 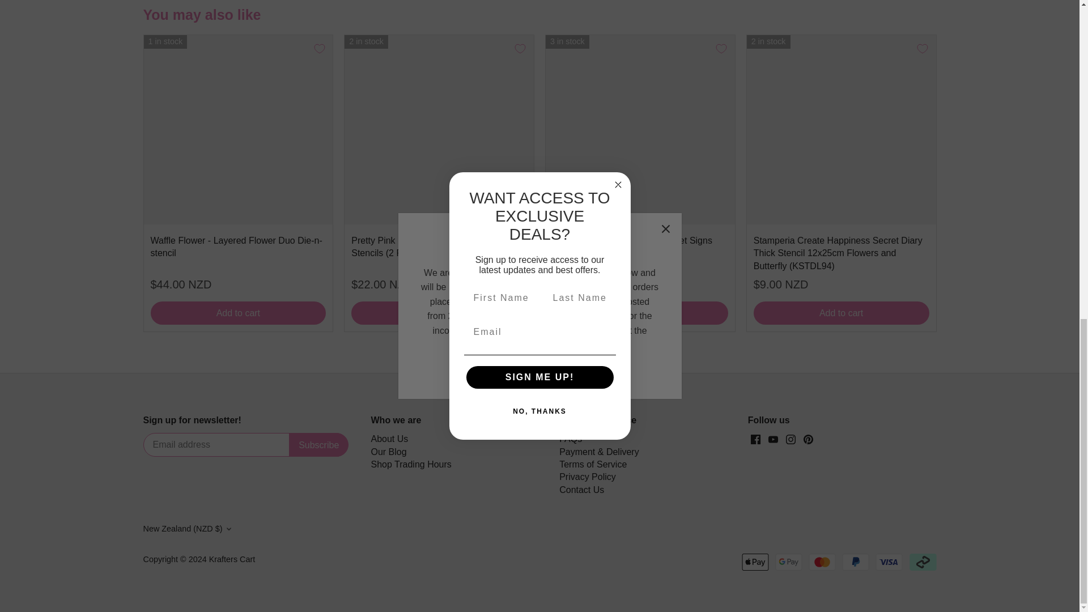 I want to click on Youtube, so click(x=773, y=439).